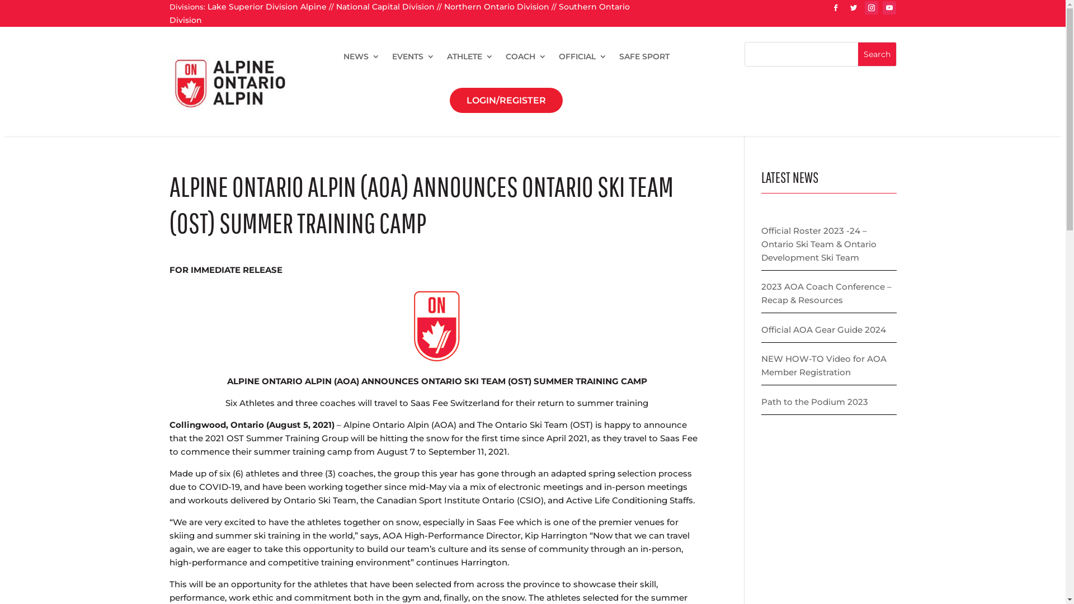 The width and height of the screenshot is (1074, 604). What do you see at coordinates (399, 13) in the screenshot?
I see `Southern Ontario Division` at bounding box center [399, 13].